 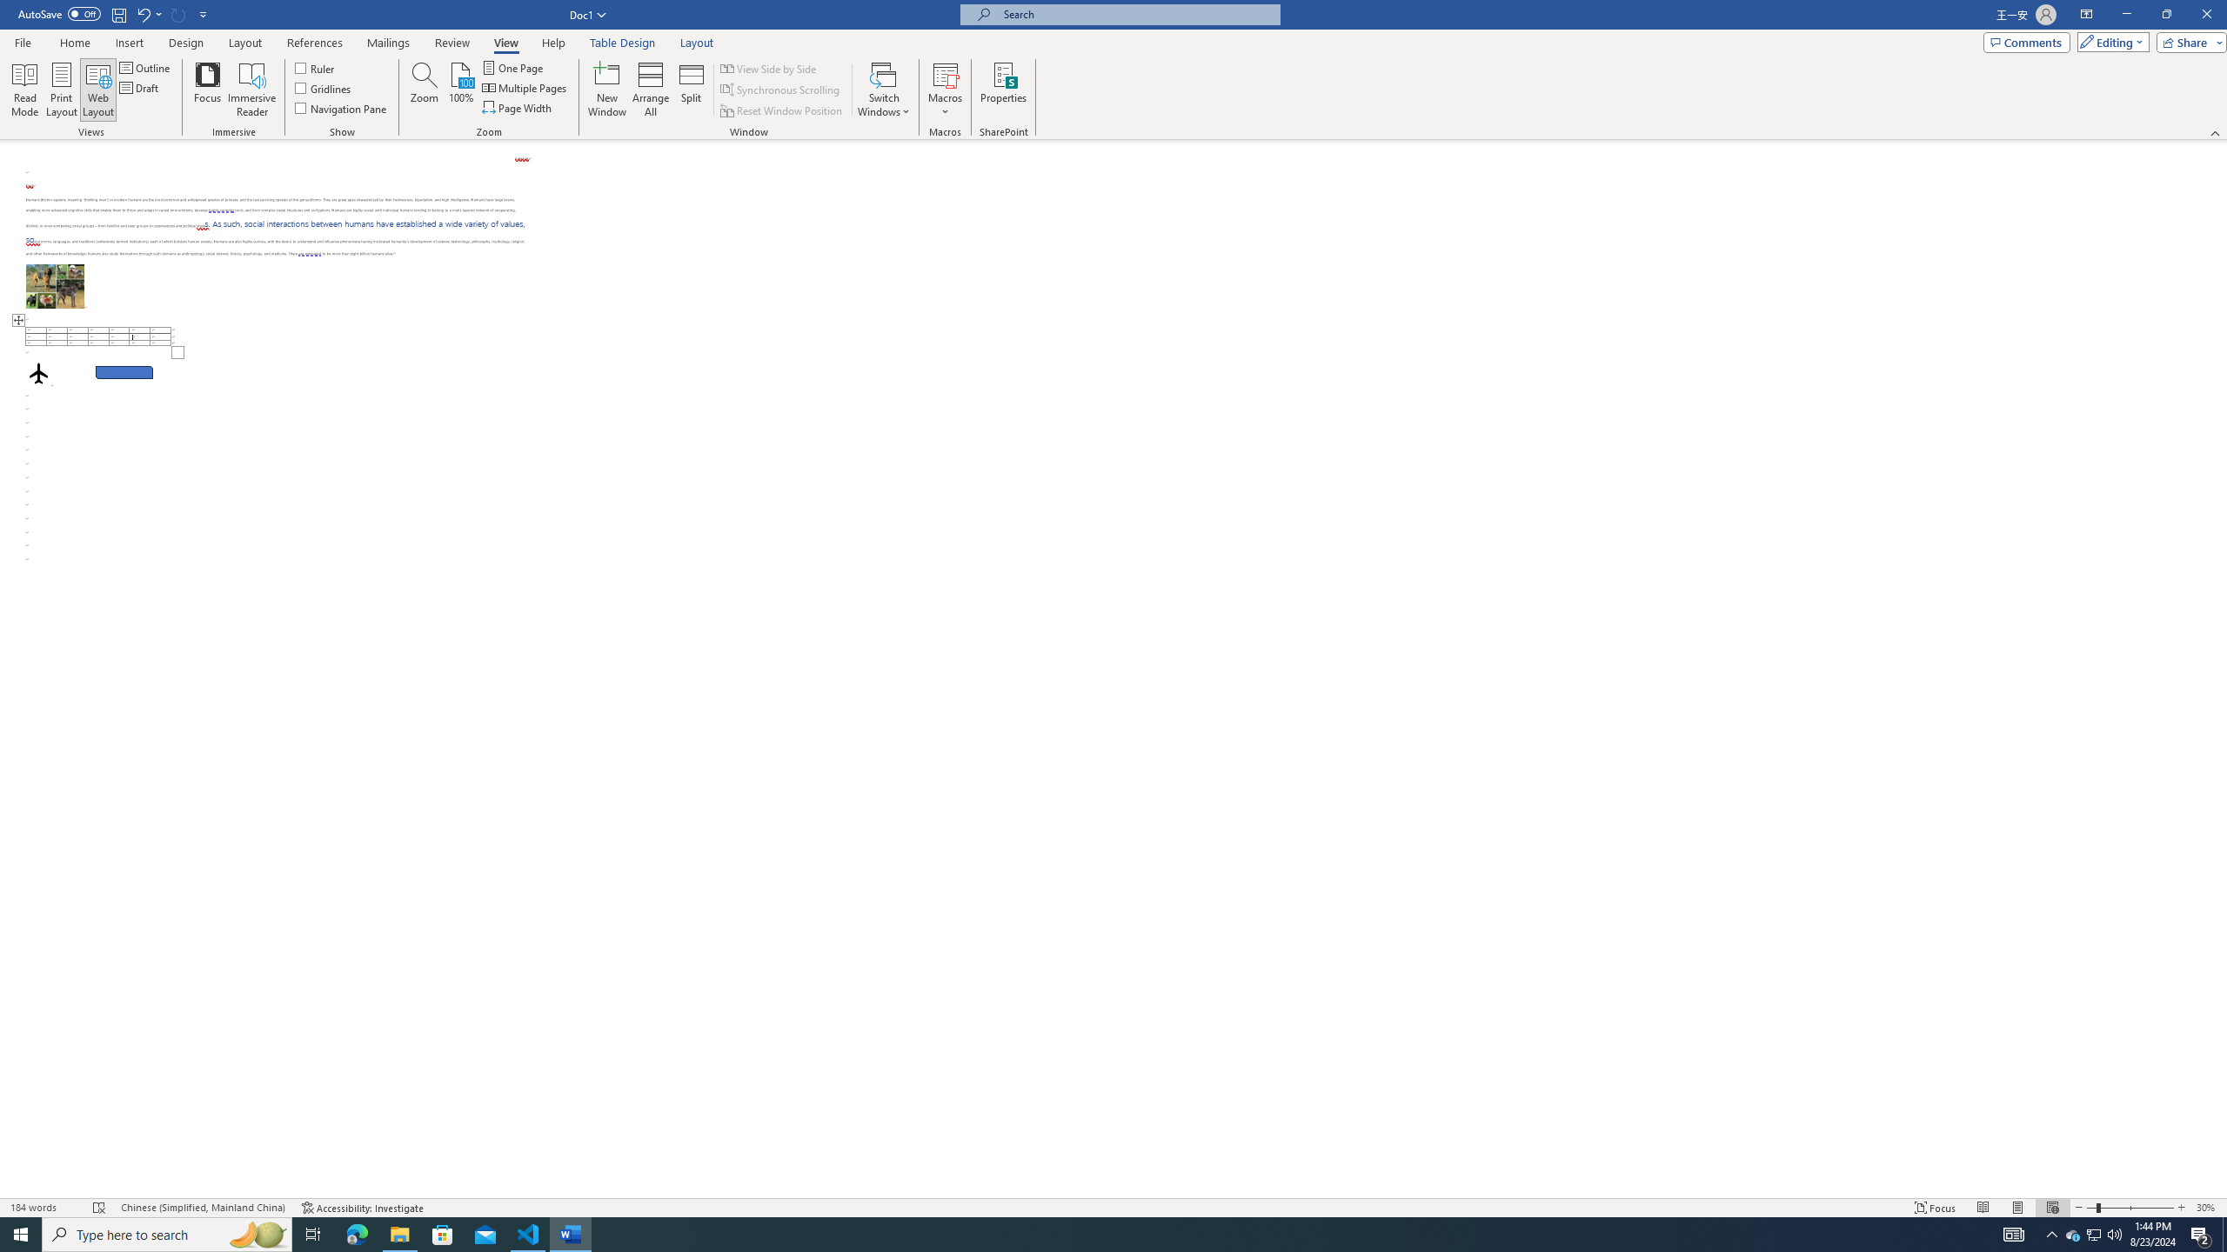 What do you see at coordinates (388, 43) in the screenshot?
I see `Mailings` at bounding box center [388, 43].